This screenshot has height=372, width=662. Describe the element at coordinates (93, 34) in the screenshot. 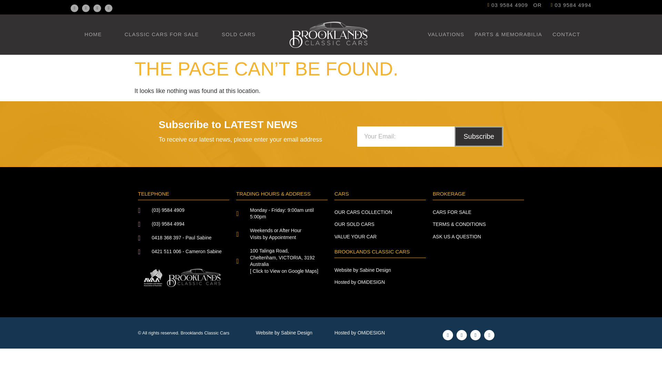

I see `HOME` at that location.